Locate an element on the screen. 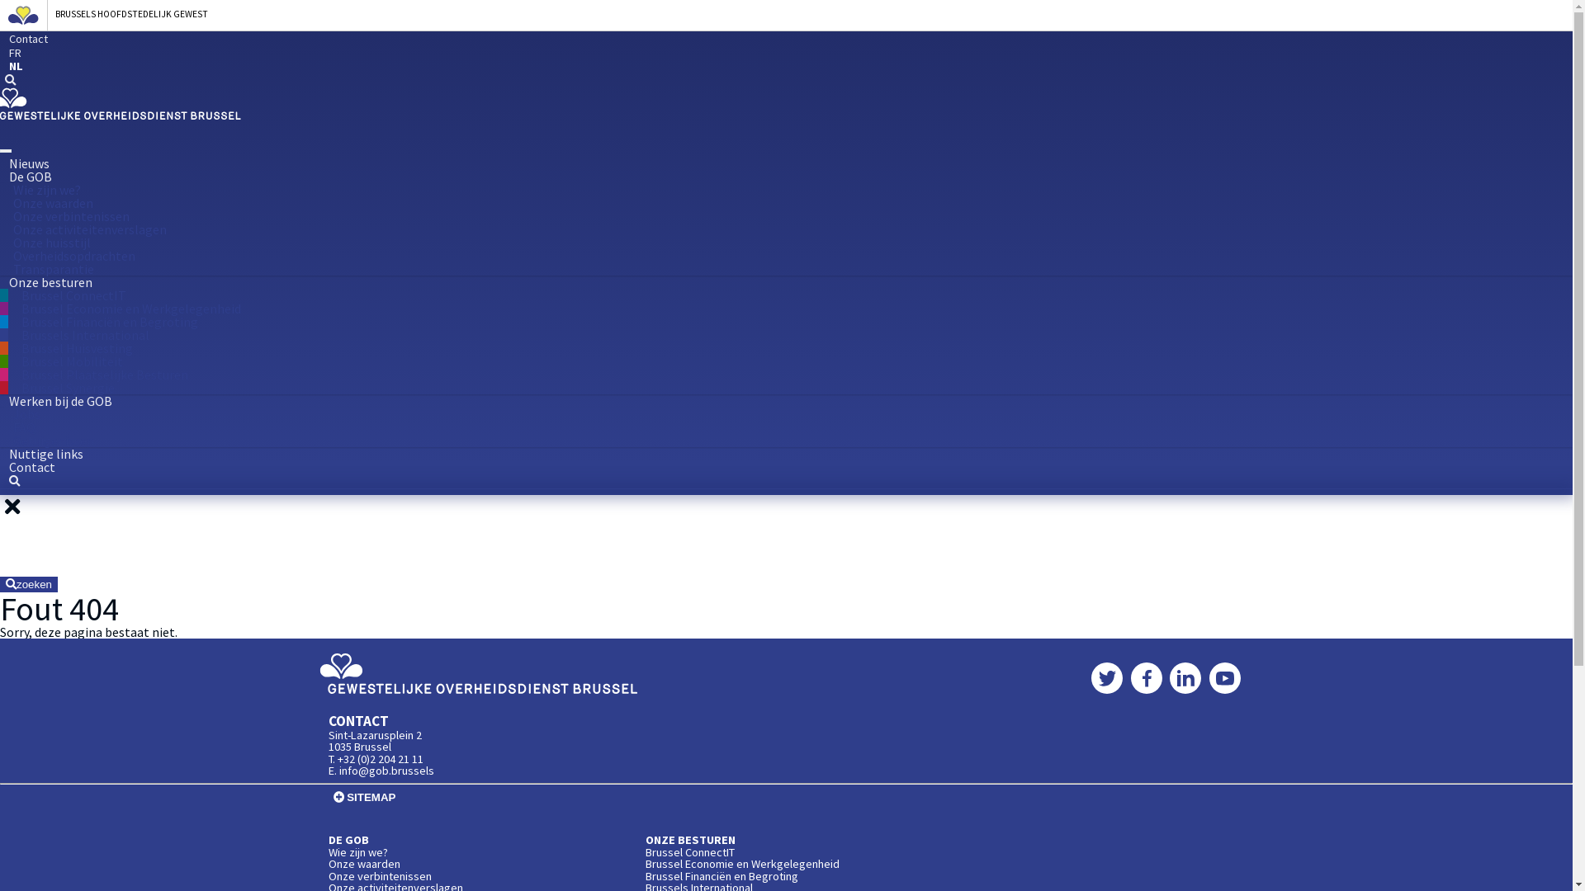 The height and width of the screenshot is (891, 1585). E. info@gob.brussels is located at coordinates (381, 771).